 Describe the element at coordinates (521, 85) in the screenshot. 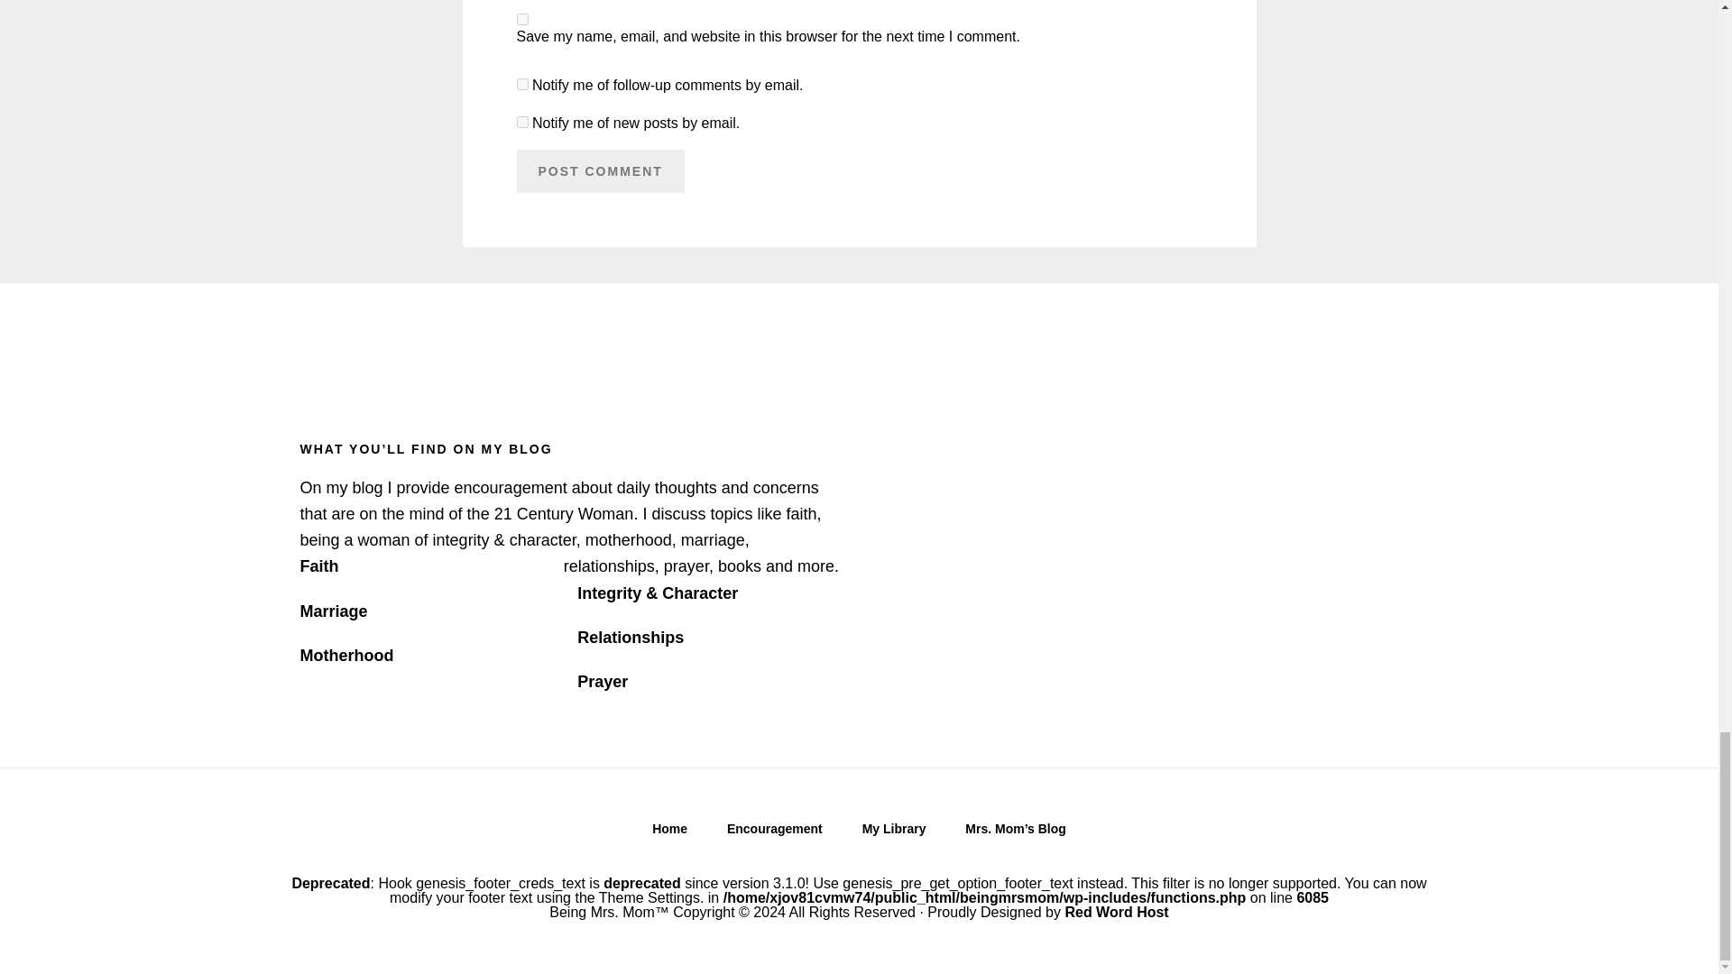

I see `subscribe` at that location.